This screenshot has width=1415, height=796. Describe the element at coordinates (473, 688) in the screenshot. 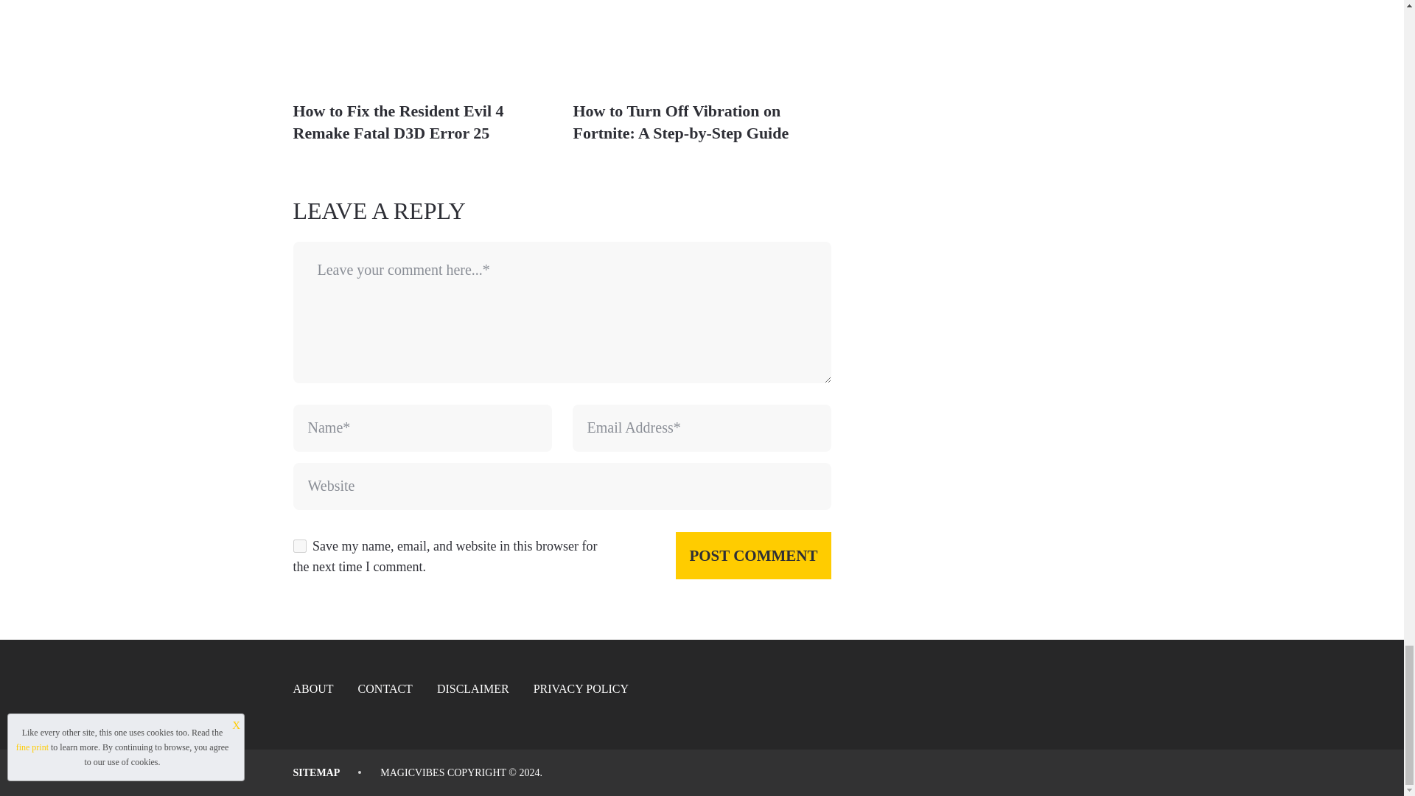

I see `DISCLAIMER` at that location.